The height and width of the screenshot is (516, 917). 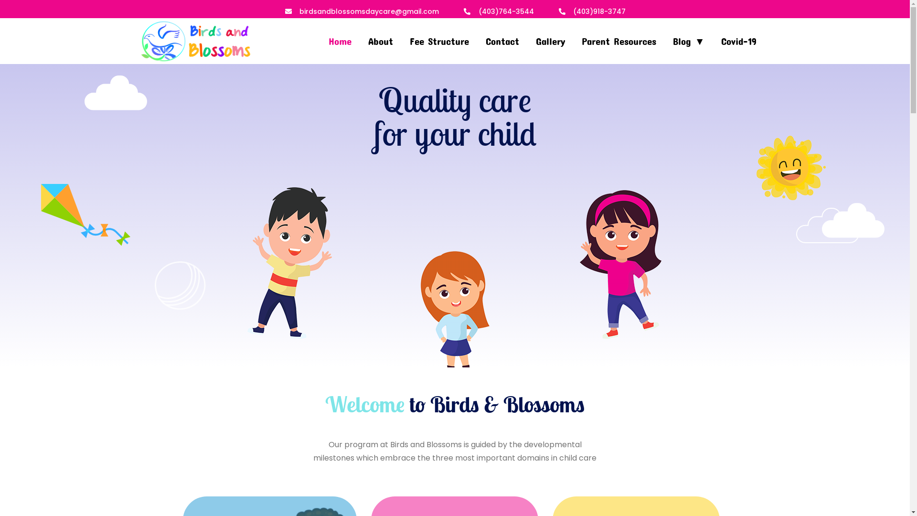 What do you see at coordinates (550, 39) in the screenshot?
I see `Gallery` at bounding box center [550, 39].